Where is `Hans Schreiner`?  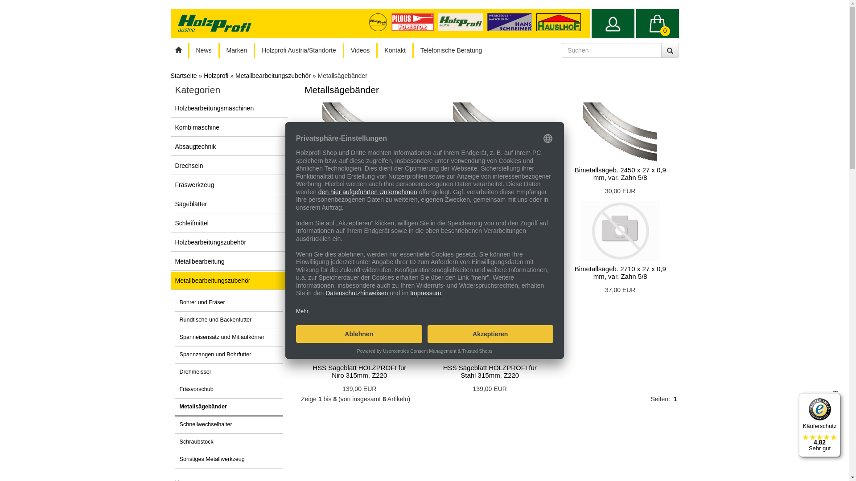 Hans Schreiner is located at coordinates (561, 22).